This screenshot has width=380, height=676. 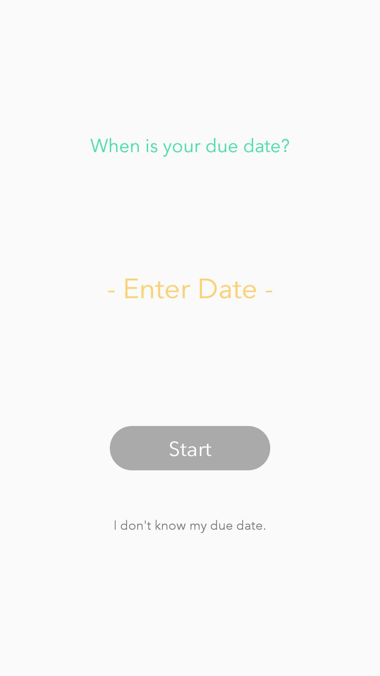 What do you see at coordinates (190, 525) in the screenshot?
I see `open the i don t at the bottom` at bounding box center [190, 525].